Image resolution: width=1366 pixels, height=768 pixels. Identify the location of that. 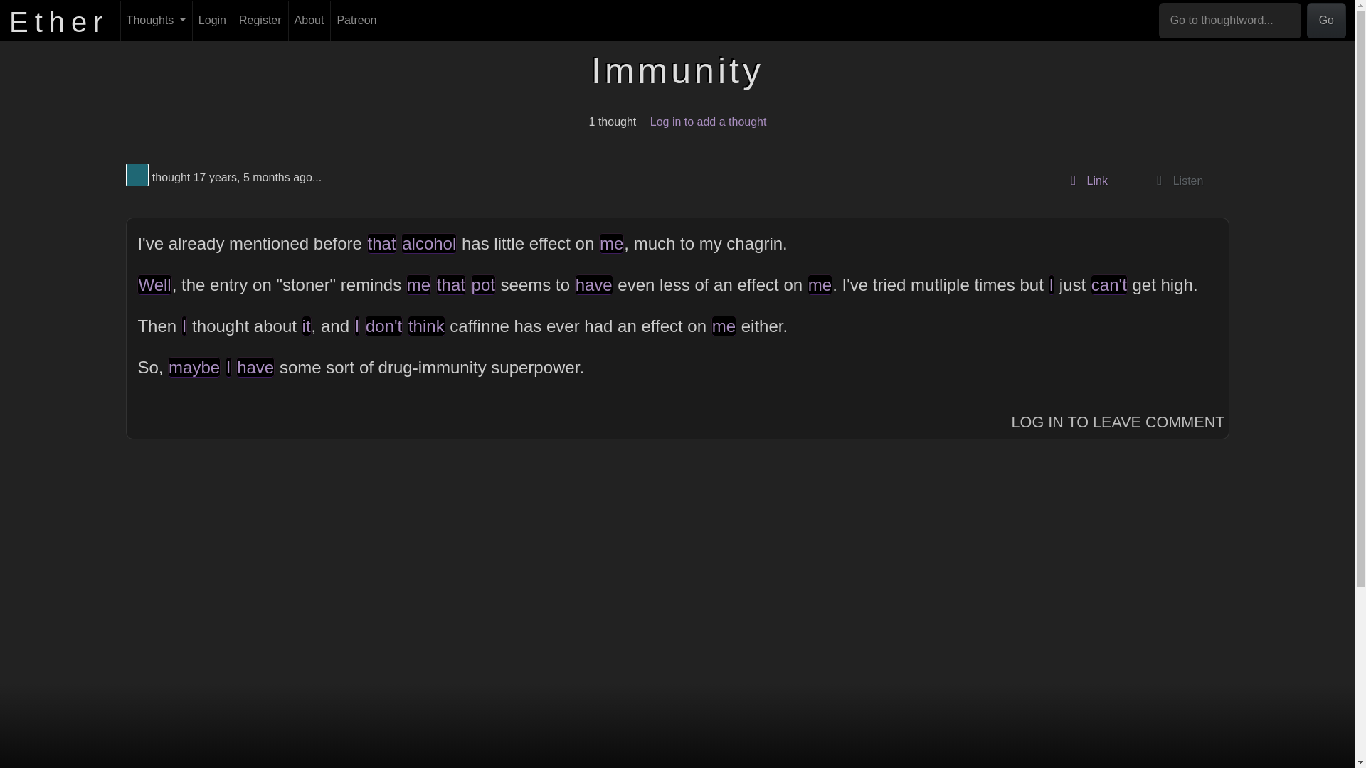
(382, 243).